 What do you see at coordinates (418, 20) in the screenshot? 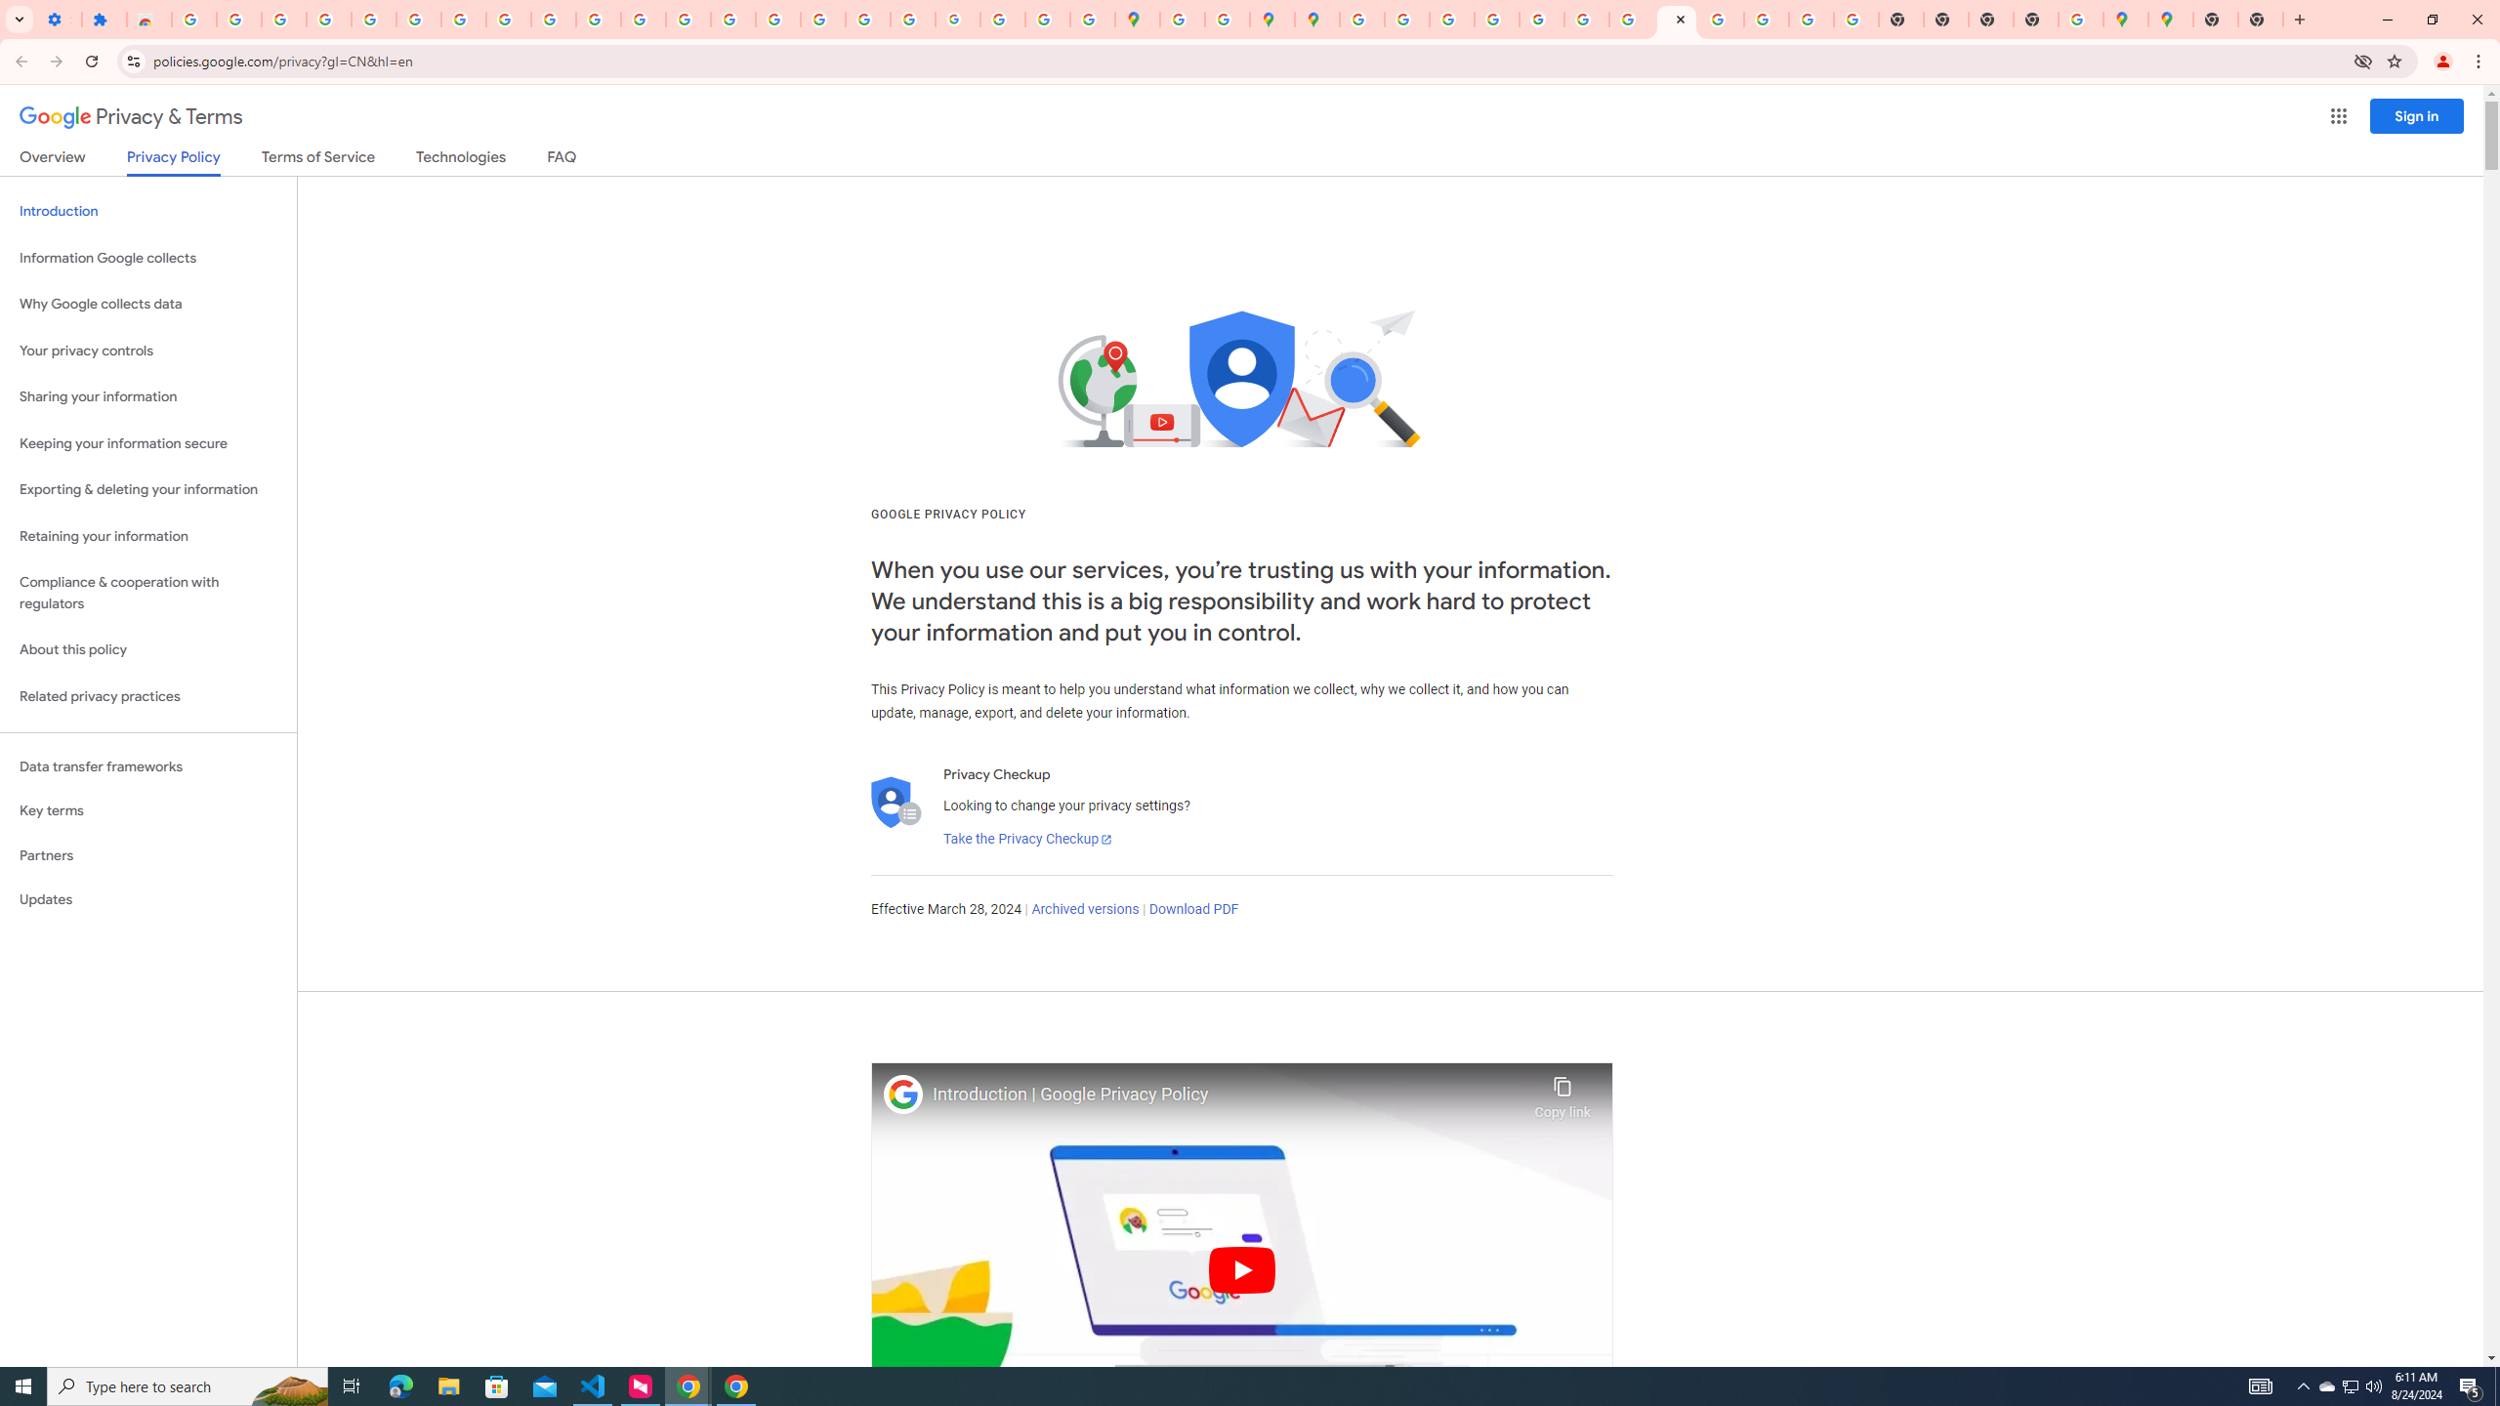
I see `Google Account Help` at bounding box center [418, 20].